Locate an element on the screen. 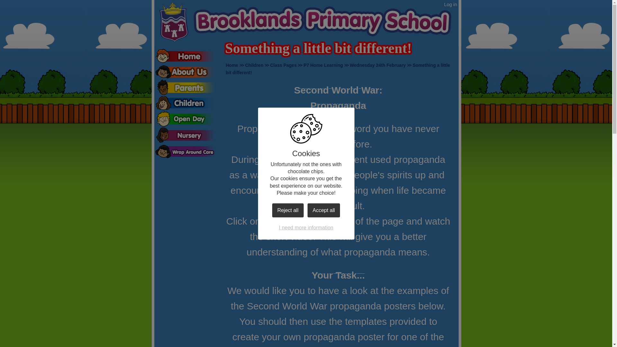 This screenshot has height=347, width=617. Children is located at coordinates (185, 103).